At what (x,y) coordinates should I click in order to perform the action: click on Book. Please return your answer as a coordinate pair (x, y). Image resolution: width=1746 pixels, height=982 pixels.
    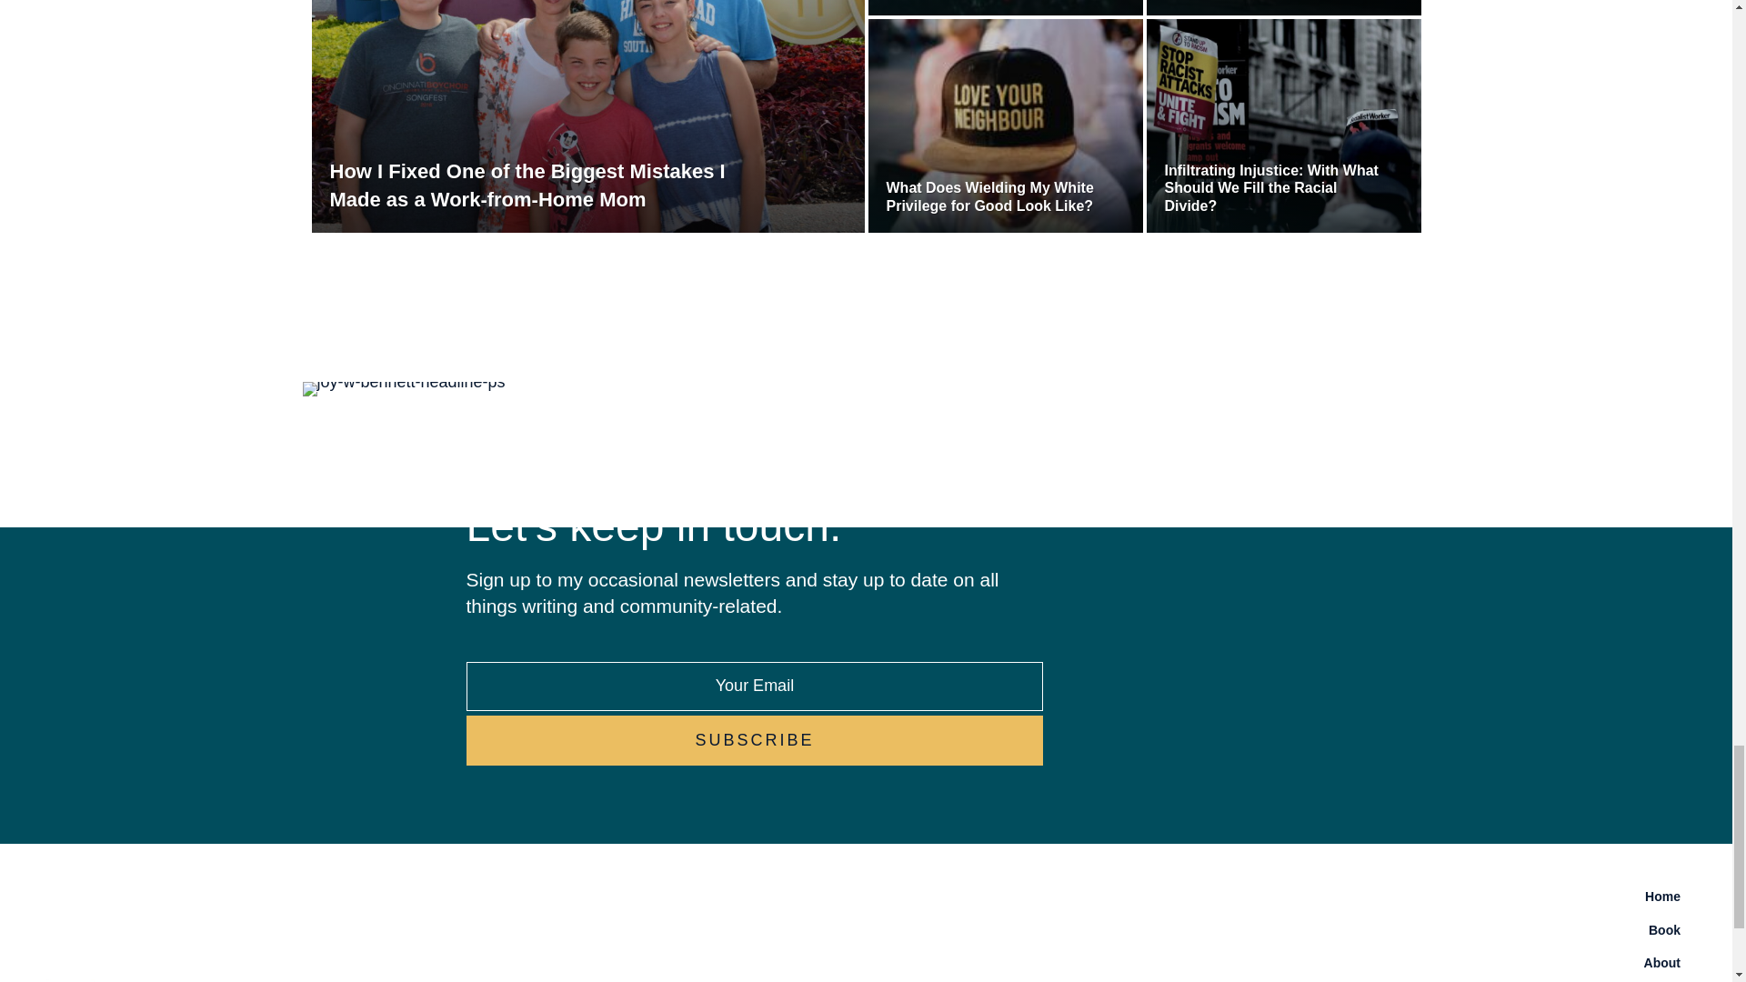
    Looking at the image, I should click on (1284, 930).